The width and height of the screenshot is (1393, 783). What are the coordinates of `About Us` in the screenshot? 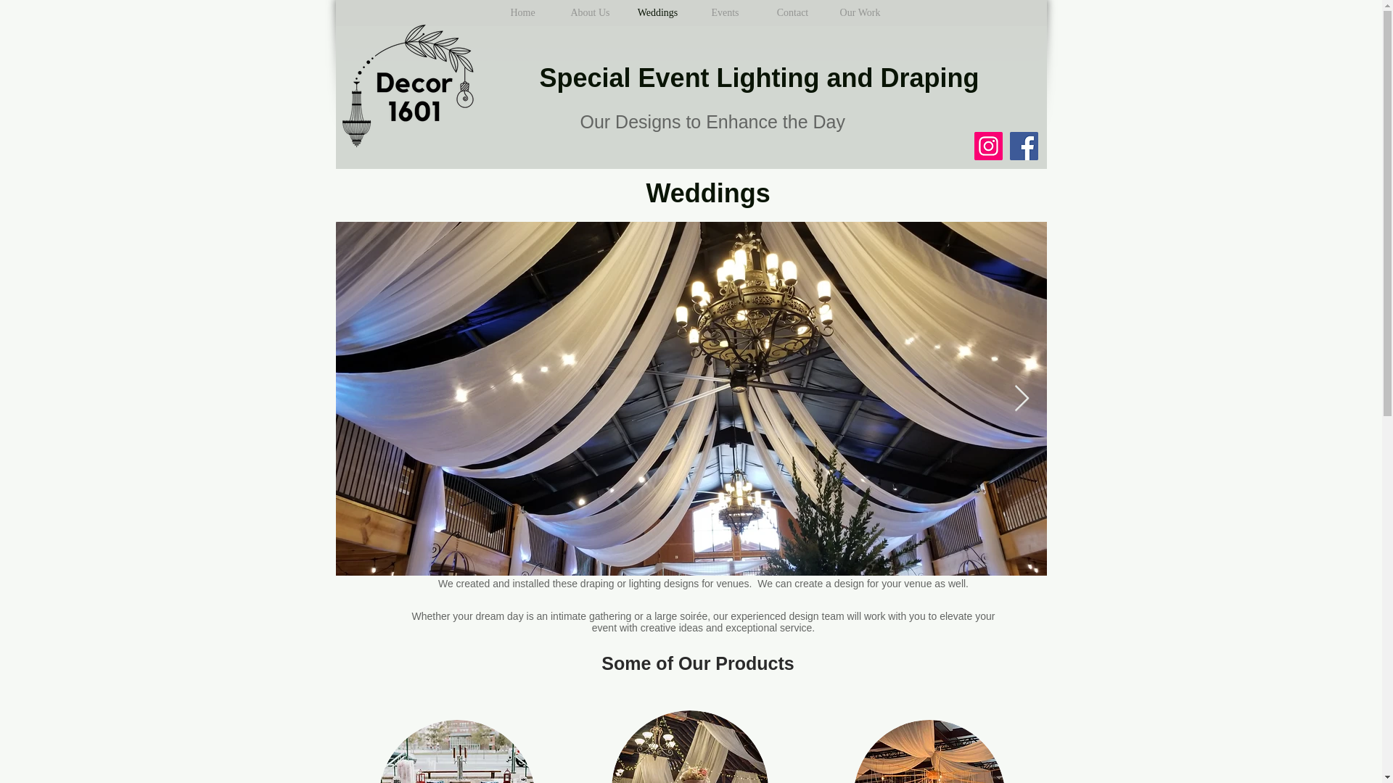 It's located at (589, 13).